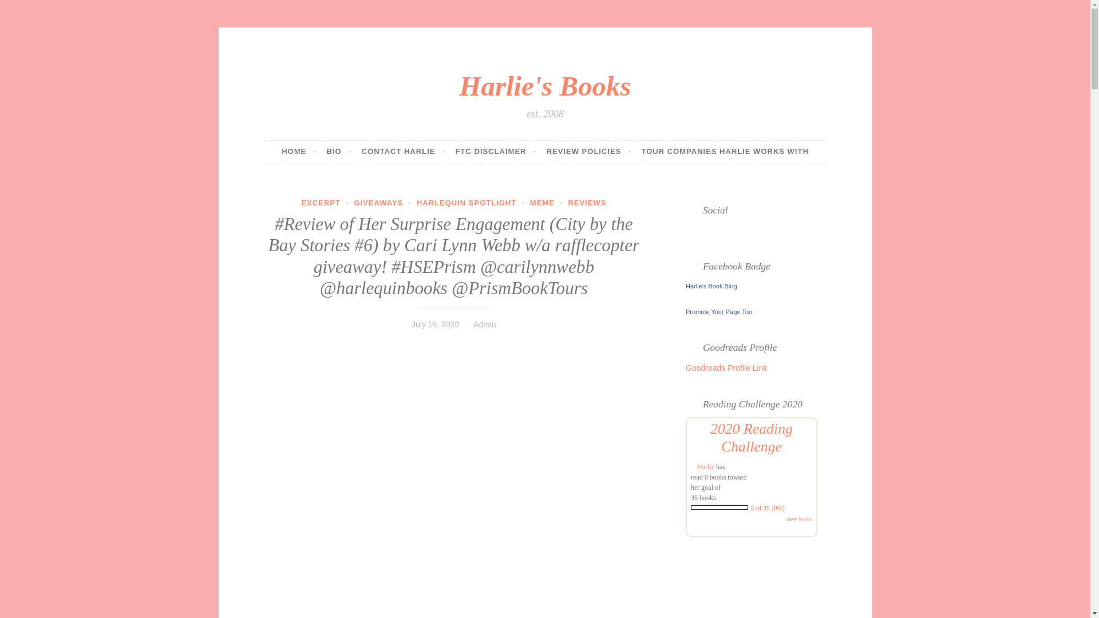 Image resolution: width=1099 pixels, height=618 pixels. Describe the element at coordinates (719, 311) in the screenshot. I see `Make your own badge!` at that location.